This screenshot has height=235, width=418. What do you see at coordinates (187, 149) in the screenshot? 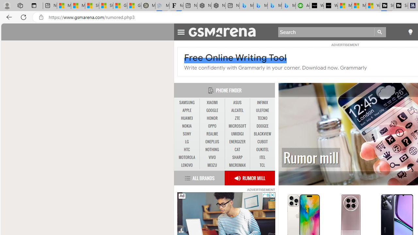
I see `HTC` at bounding box center [187, 149].